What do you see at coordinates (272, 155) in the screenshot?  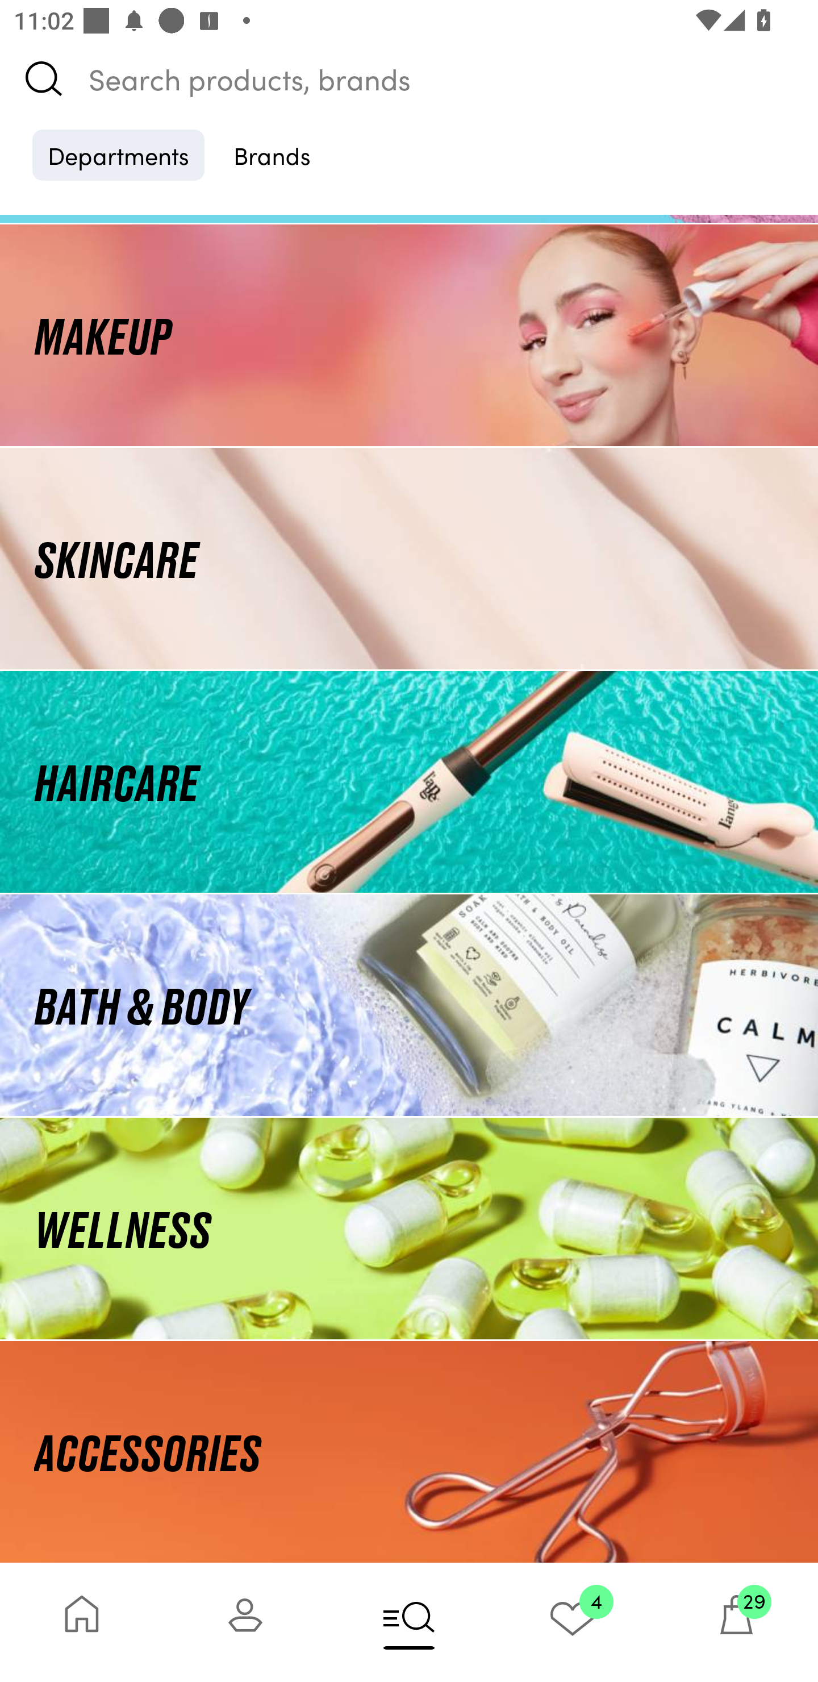 I see `Brands` at bounding box center [272, 155].